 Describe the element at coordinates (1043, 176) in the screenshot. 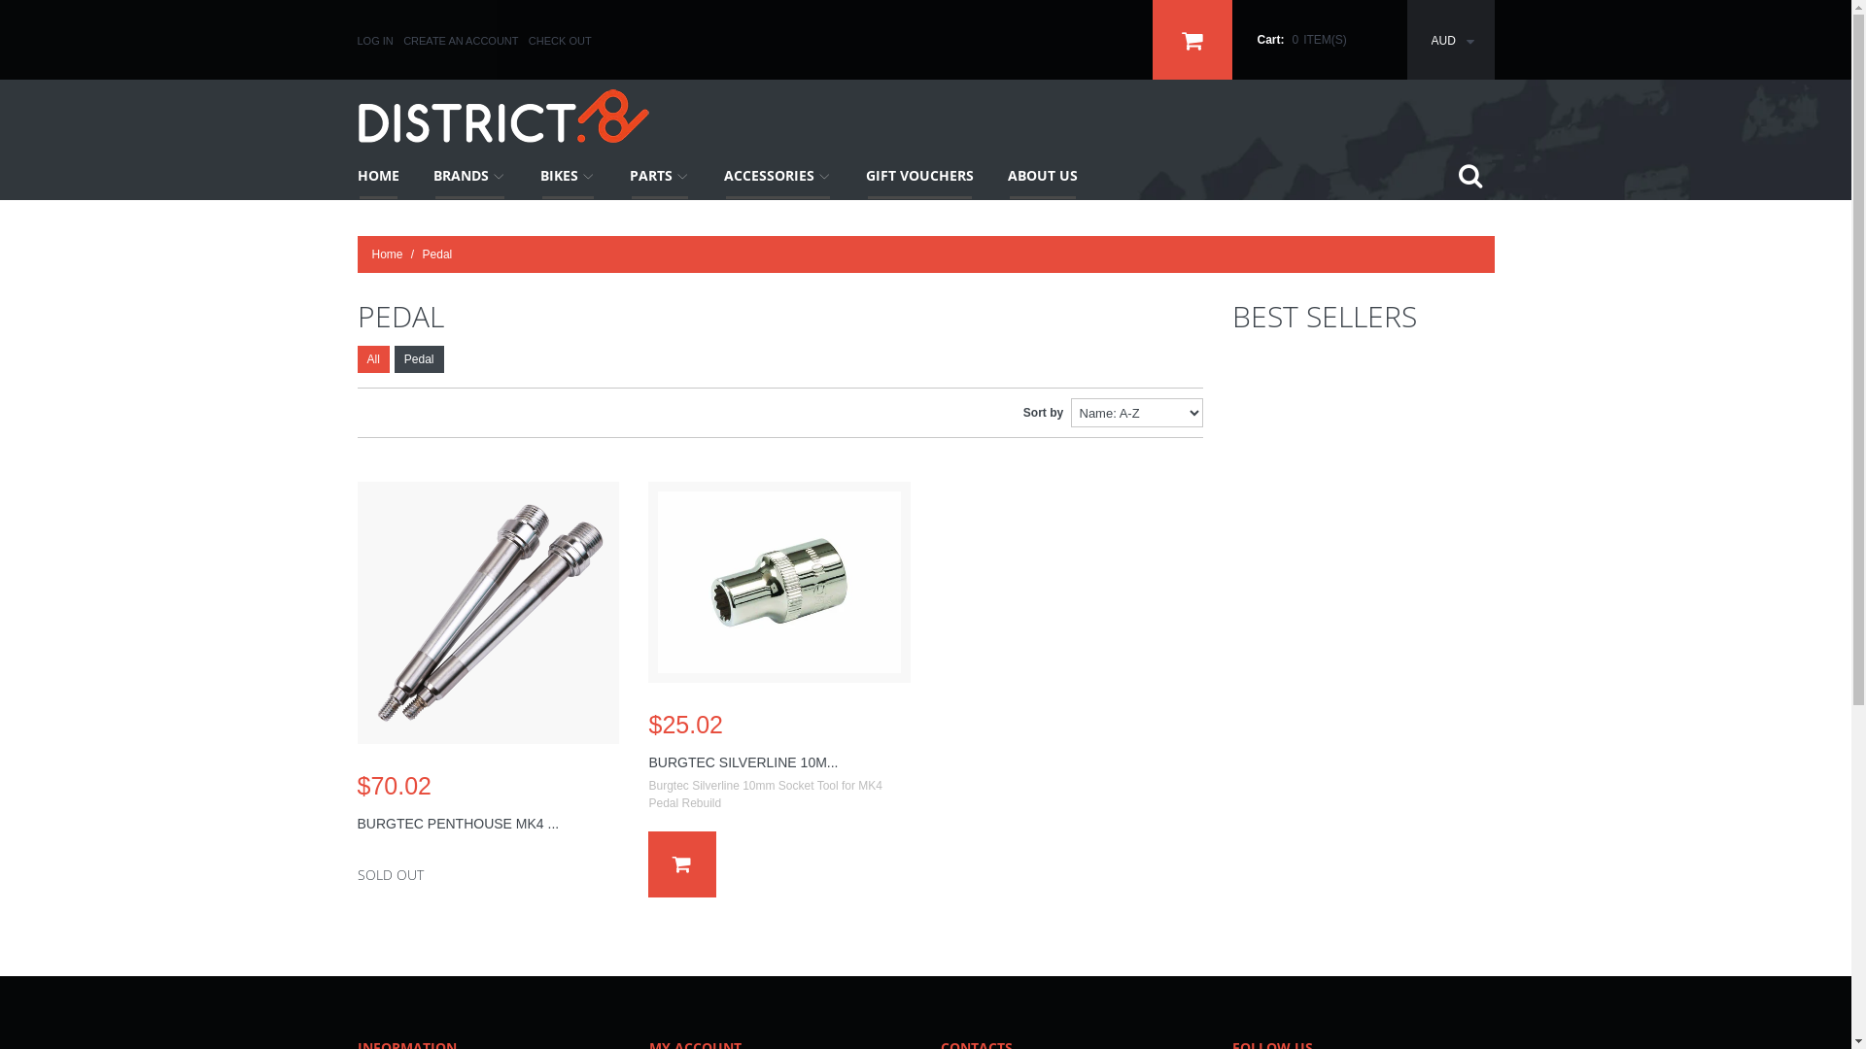

I see `ABOUT US` at that location.